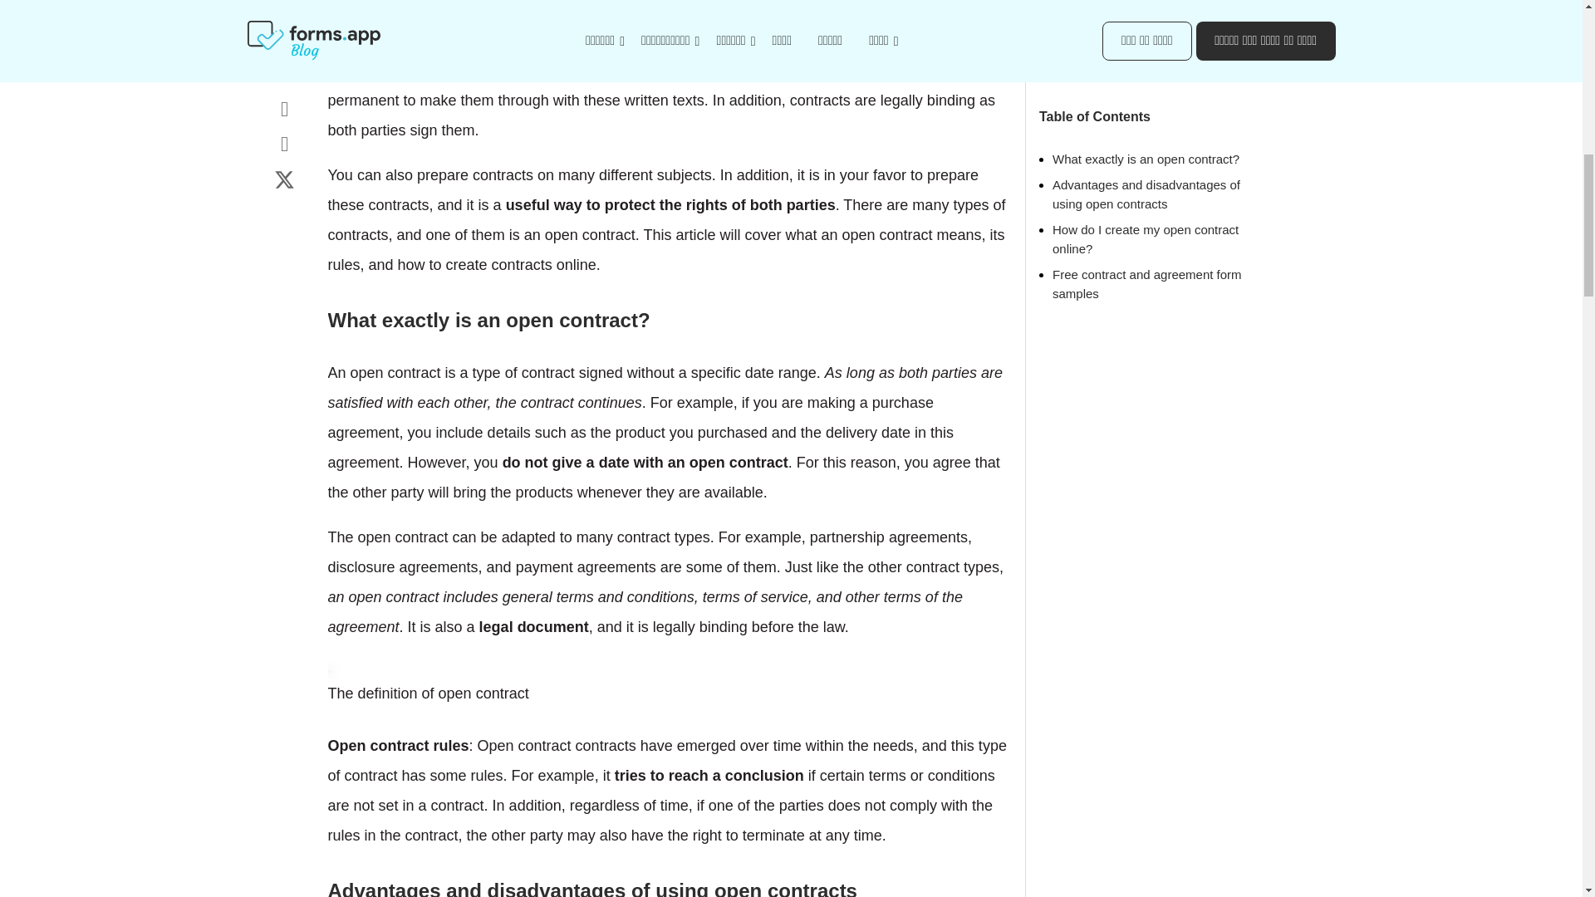 The height and width of the screenshot is (897, 1595). Describe the element at coordinates (1146, 158) in the screenshot. I see `How do I create my open contract online?` at that location.